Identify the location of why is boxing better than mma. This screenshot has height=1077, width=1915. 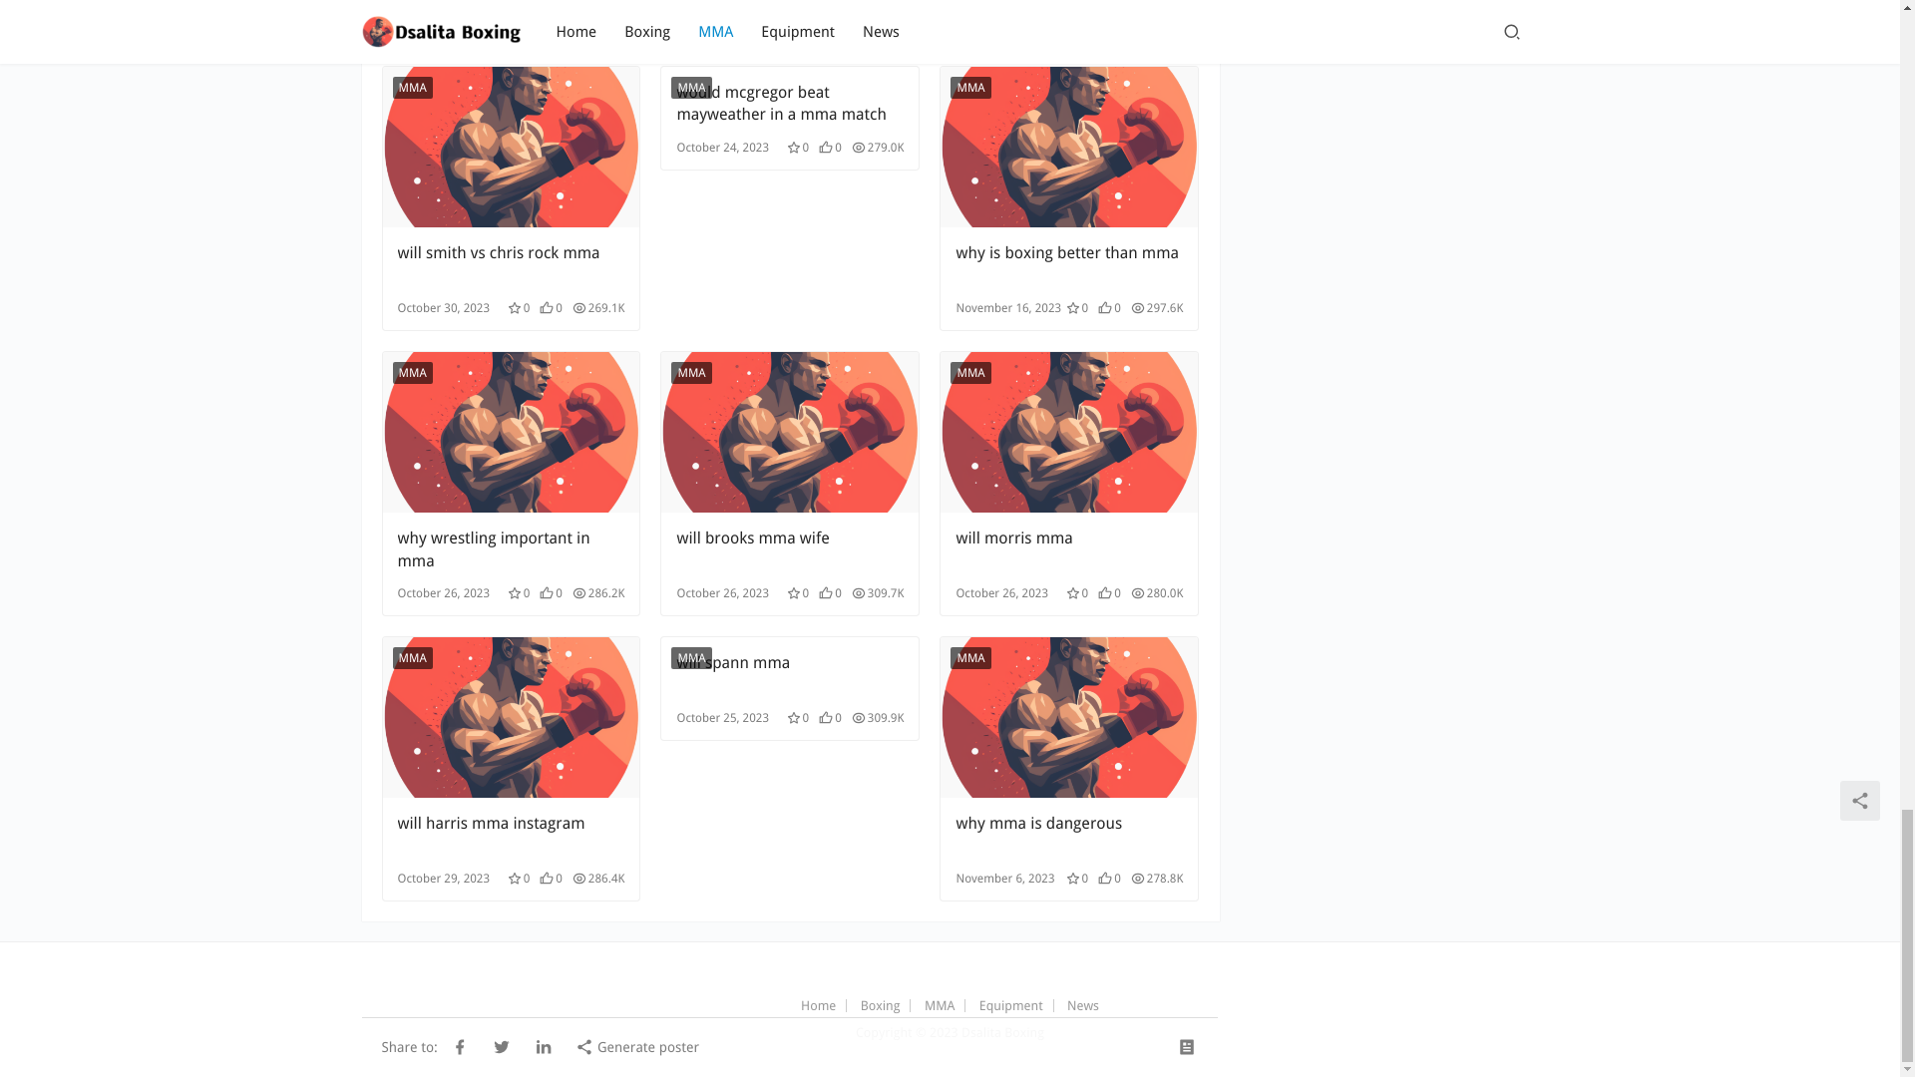
(1069, 146).